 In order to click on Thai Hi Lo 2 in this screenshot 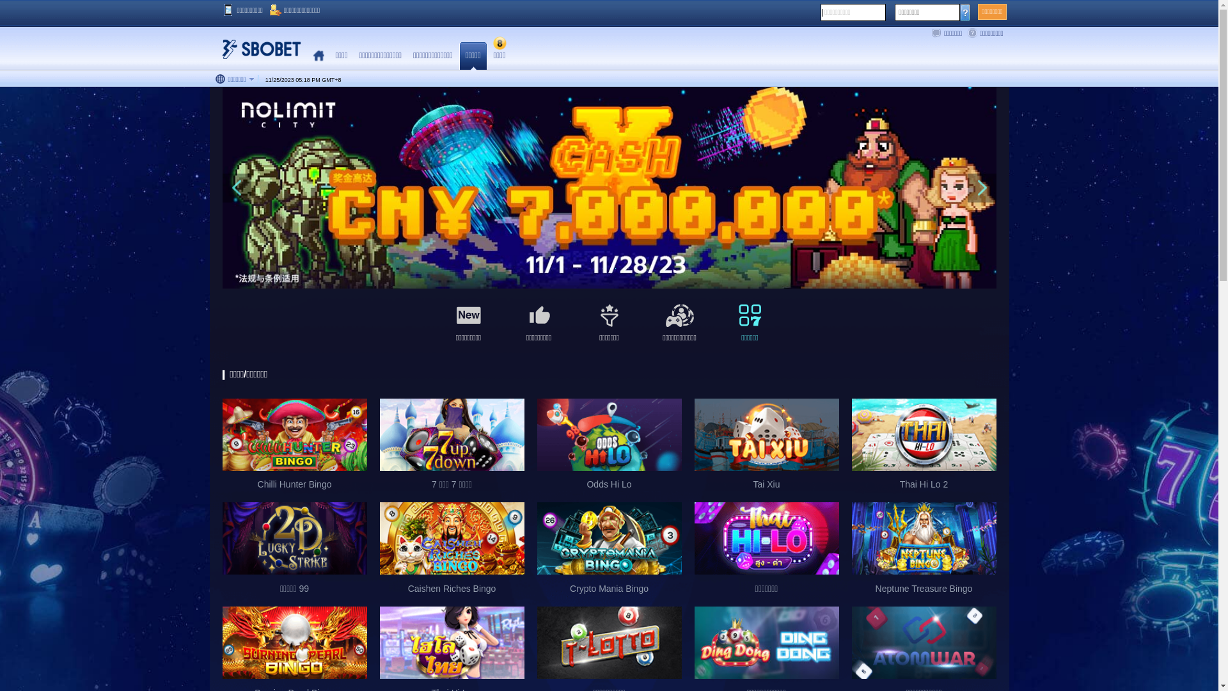, I will do `click(924, 435)`.